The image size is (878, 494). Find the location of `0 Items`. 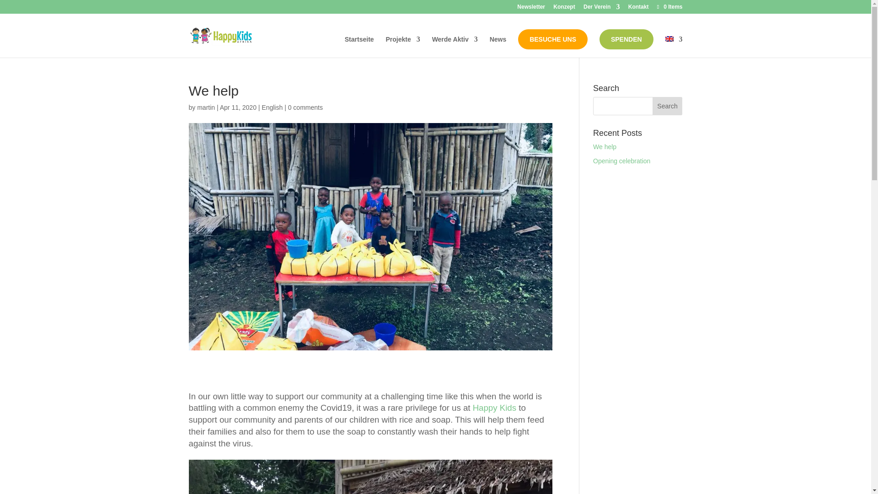

0 Items is located at coordinates (669, 6).